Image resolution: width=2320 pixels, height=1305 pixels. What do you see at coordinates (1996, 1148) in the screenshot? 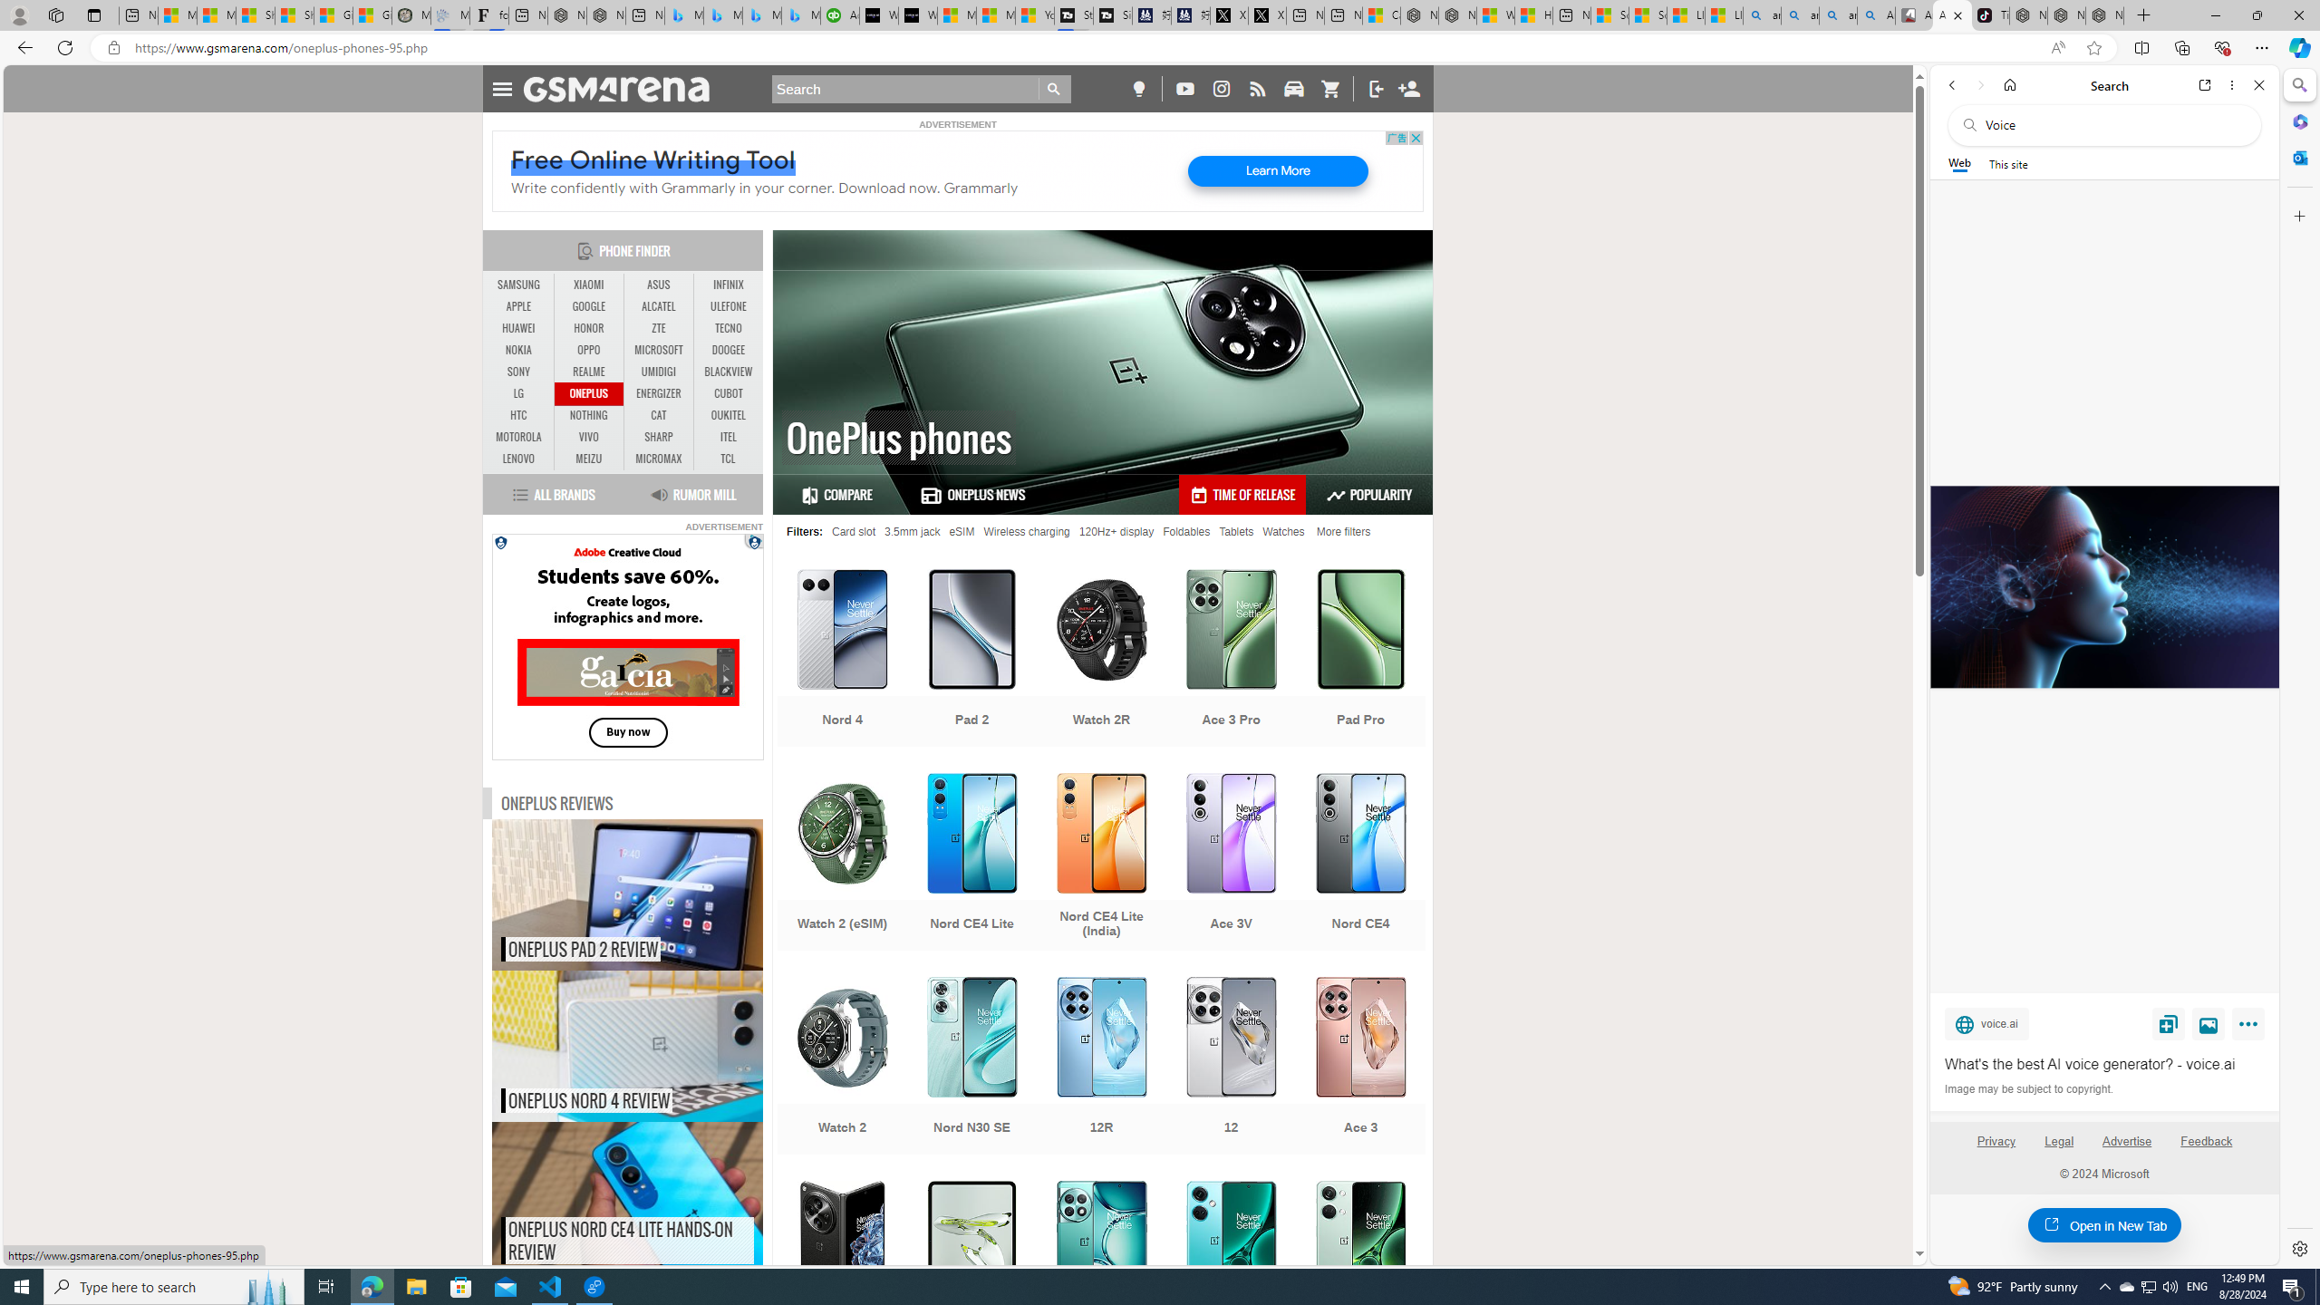
I see `Privacy` at bounding box center [1996, 1148].